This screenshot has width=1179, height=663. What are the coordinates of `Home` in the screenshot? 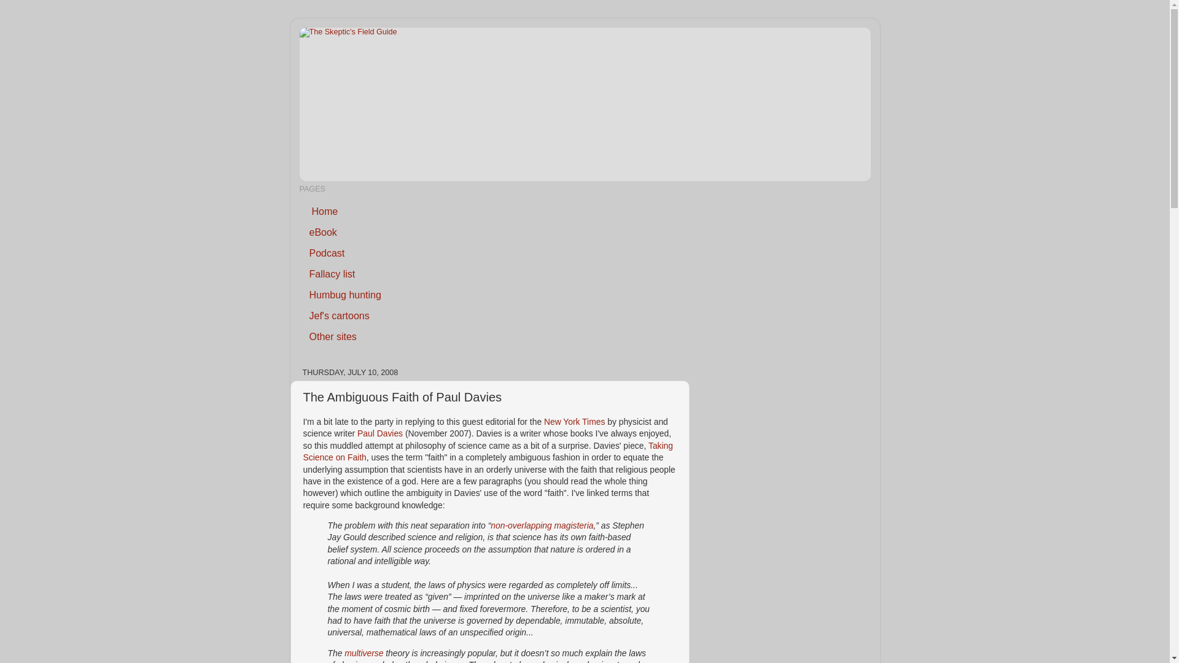 It's located at (324, 211).